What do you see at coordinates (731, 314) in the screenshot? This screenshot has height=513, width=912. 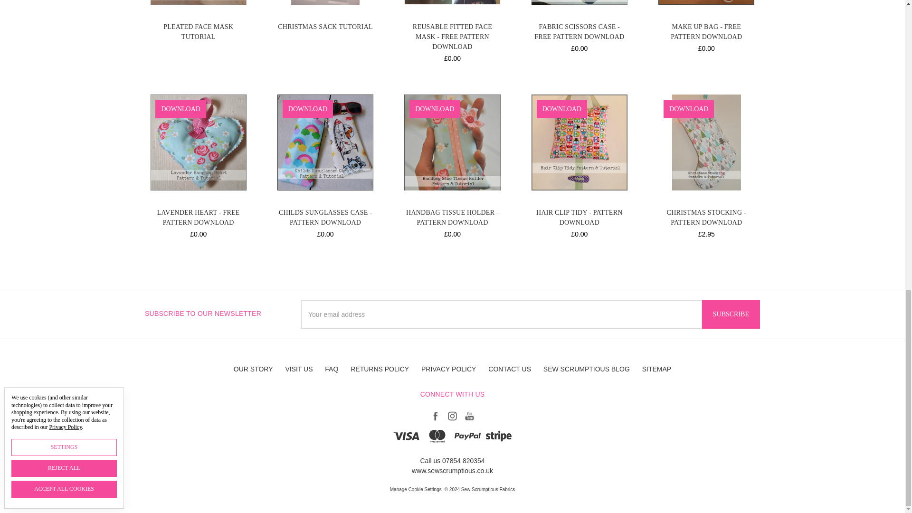 I see `Subscribe` at bounding box center [731, 314].